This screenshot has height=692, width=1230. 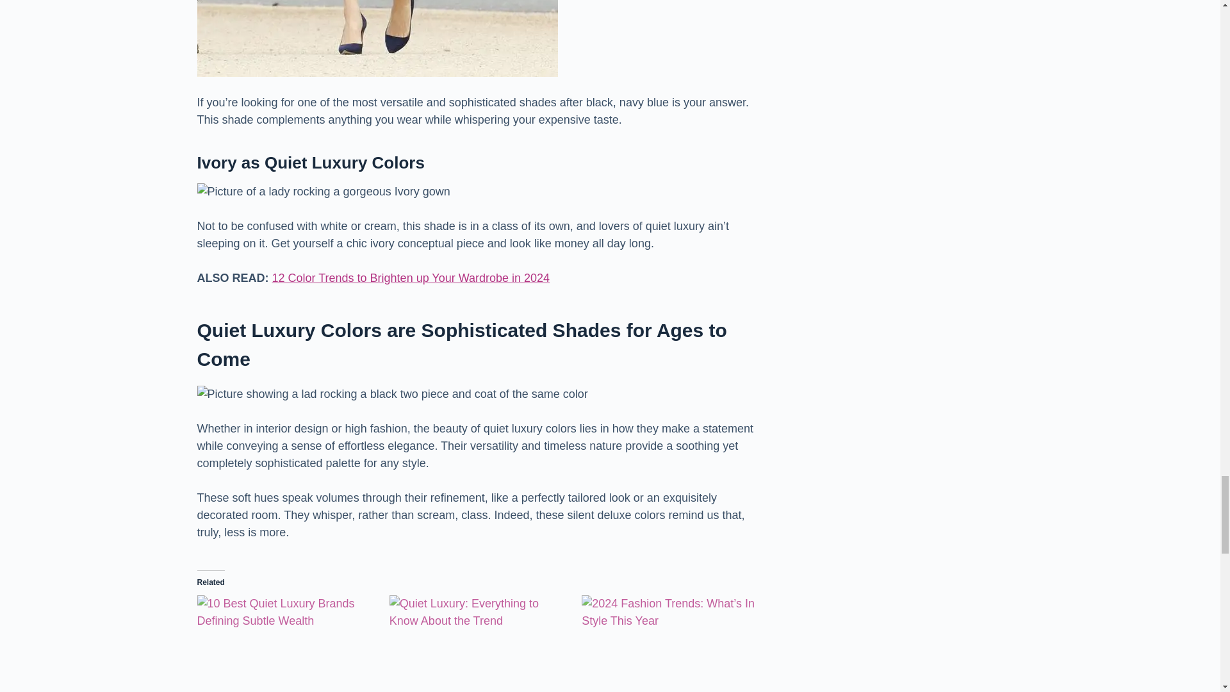 I want to click on Quiet Luxury: Everything to Know About the Trend, so click(x=479, y=643).